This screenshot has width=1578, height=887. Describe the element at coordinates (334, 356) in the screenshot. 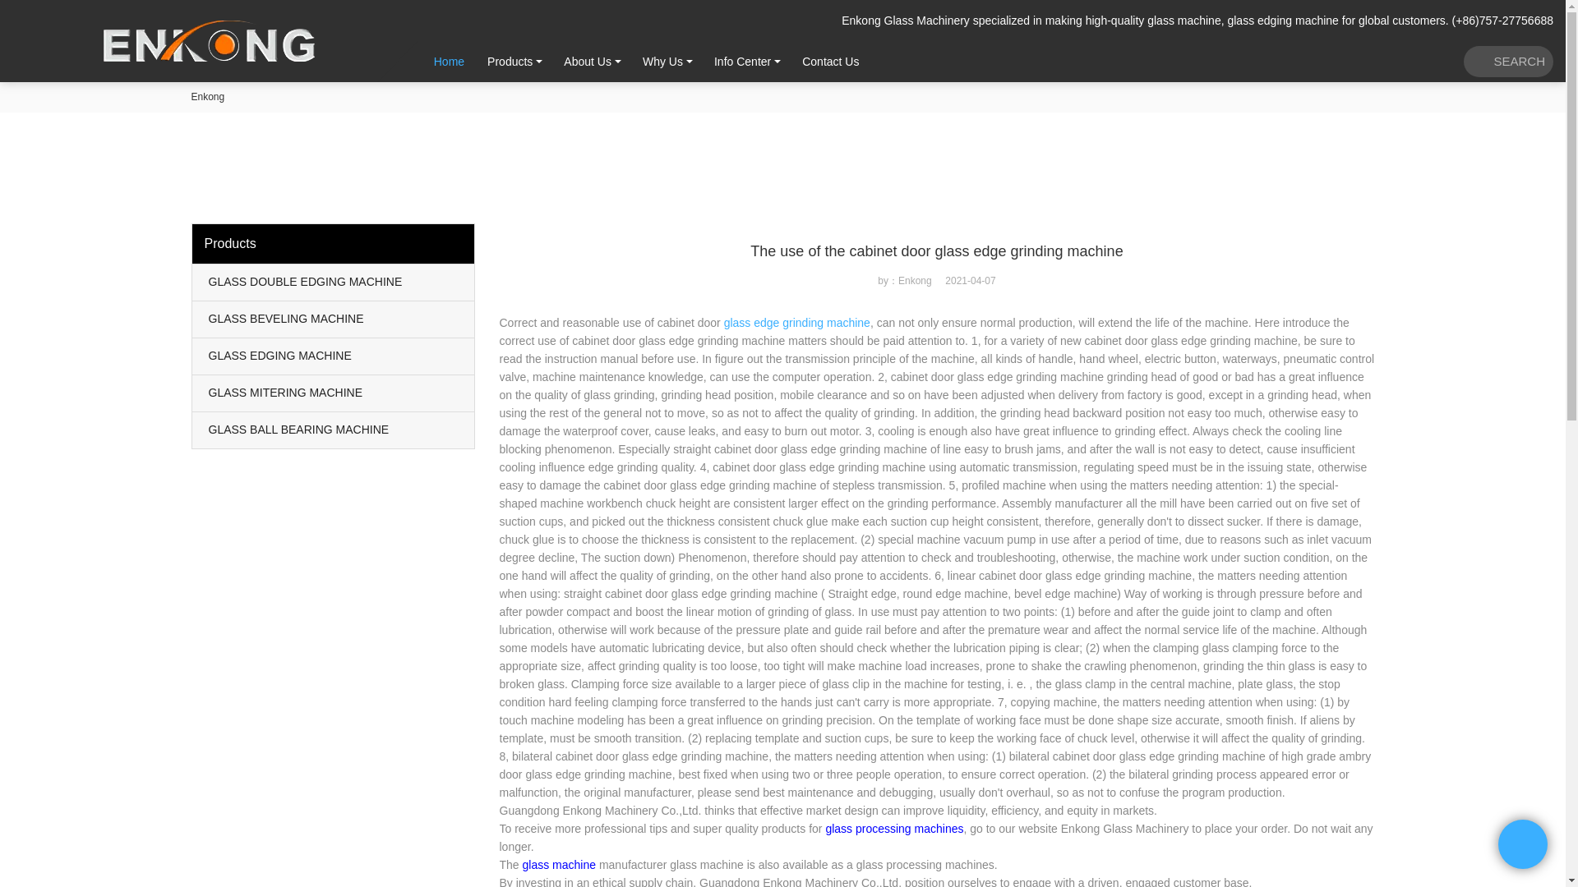

I see `GLASS EDGING MACHINE` at that location.